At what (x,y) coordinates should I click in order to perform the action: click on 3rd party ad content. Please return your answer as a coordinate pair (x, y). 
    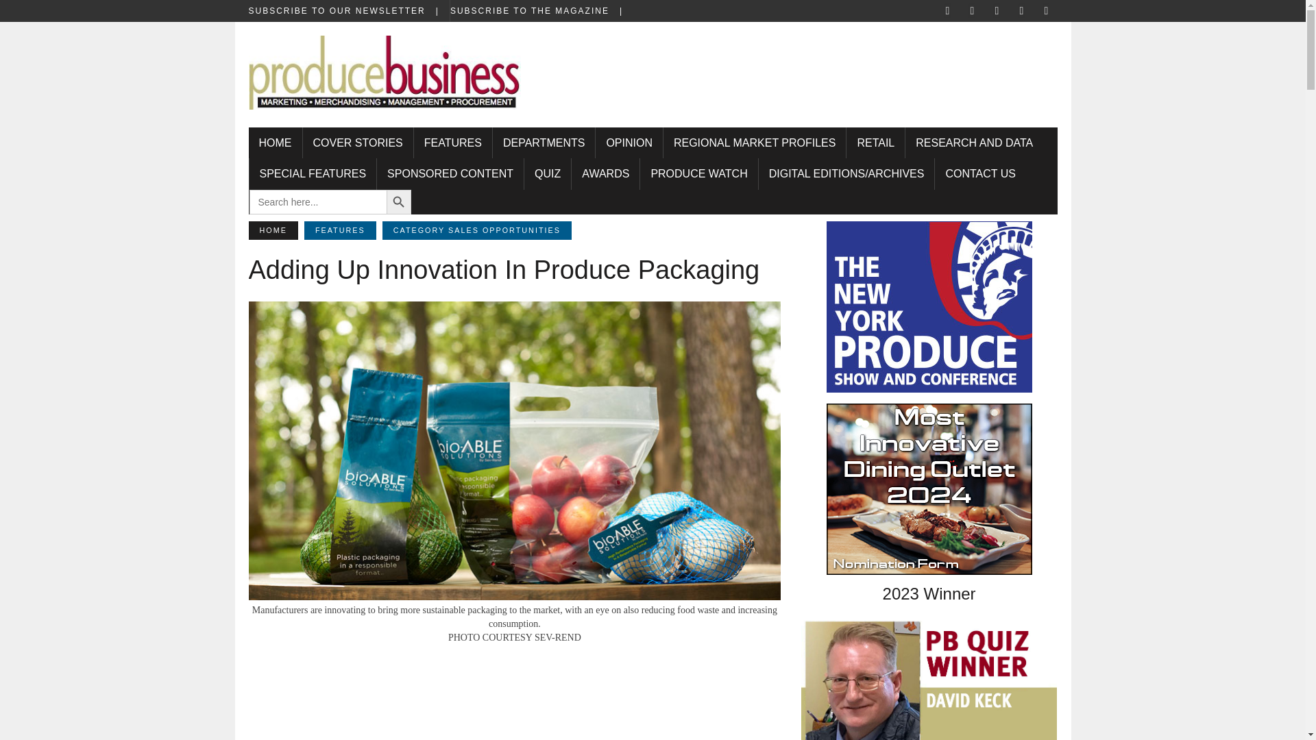
    Looking at the image, I should click on (805, 66).